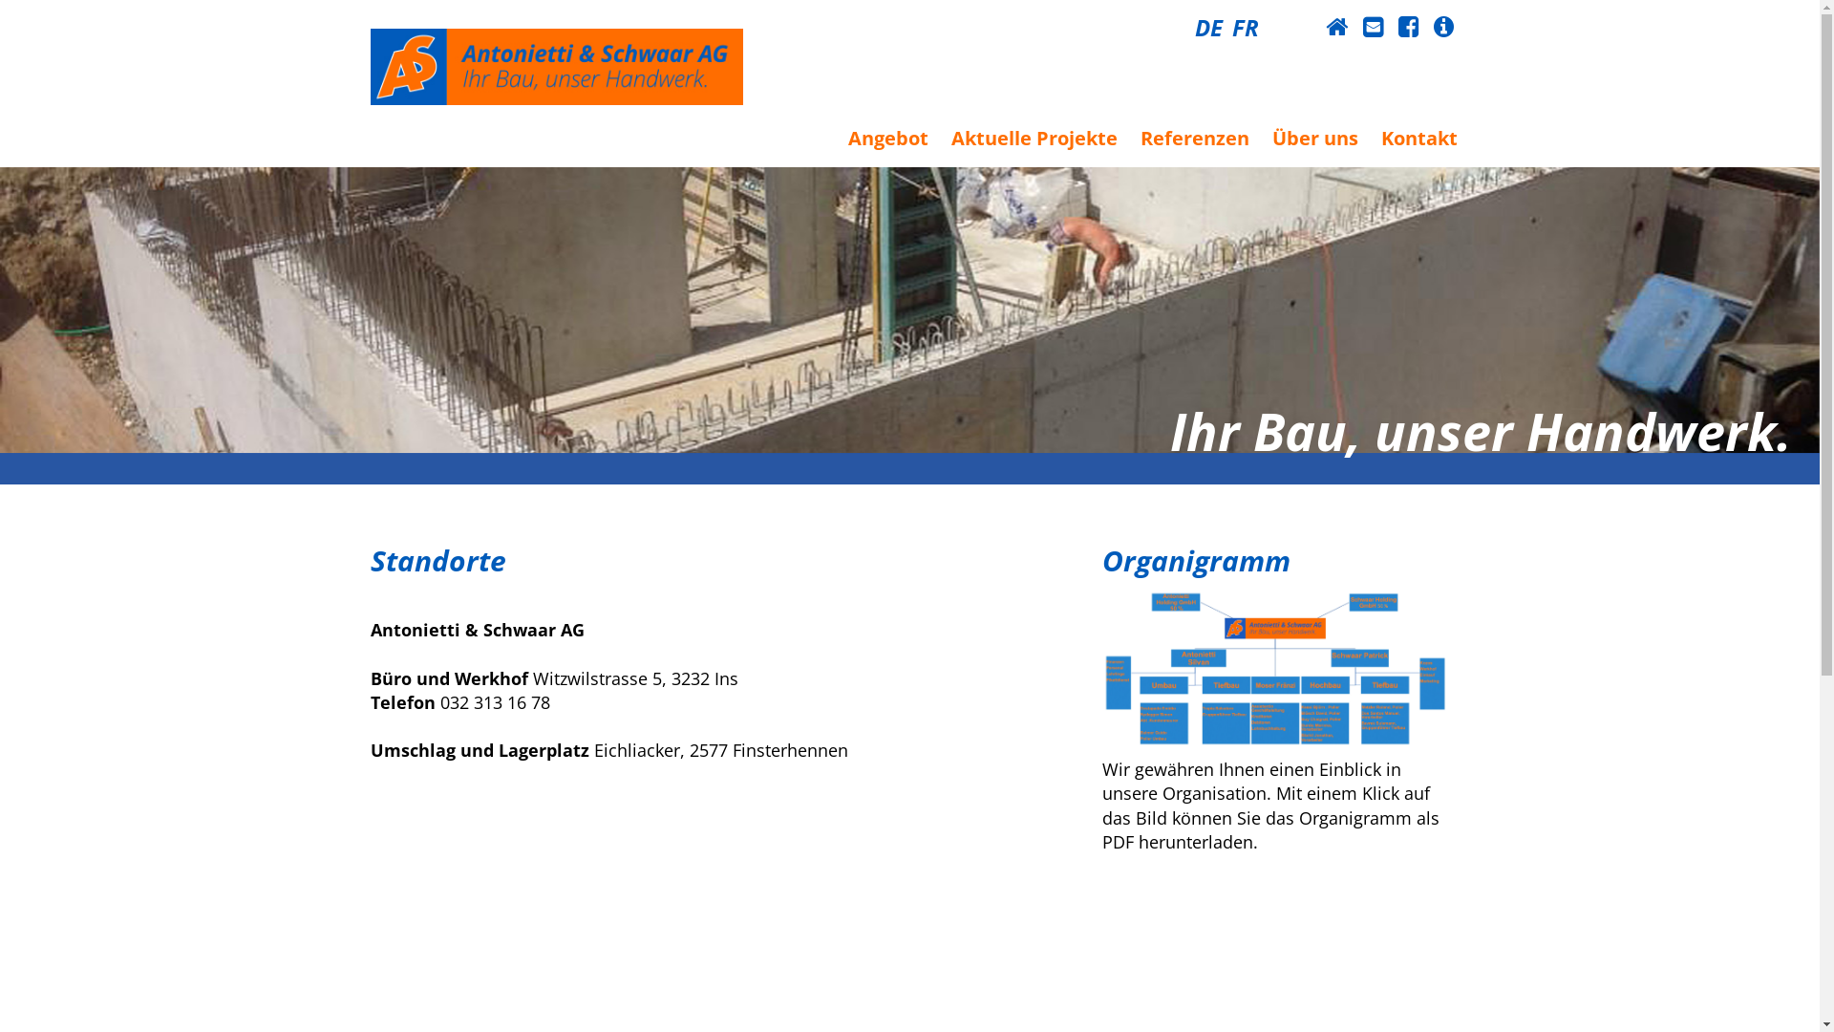 This screenshot has width=1834, height=1032. I want to click on Aktuelle Projekte, so click(1034, 138).